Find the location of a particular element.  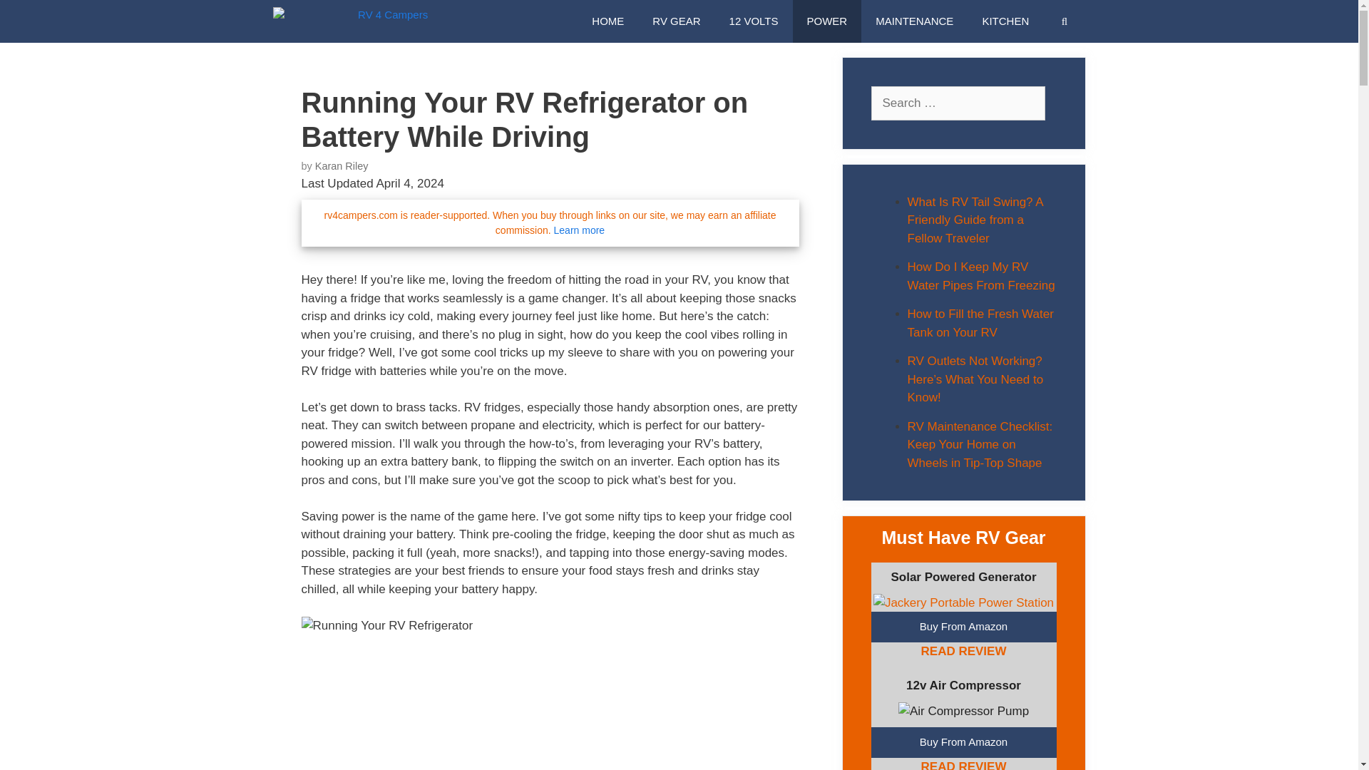

Karan Riley is located at coordinates (341, 165).